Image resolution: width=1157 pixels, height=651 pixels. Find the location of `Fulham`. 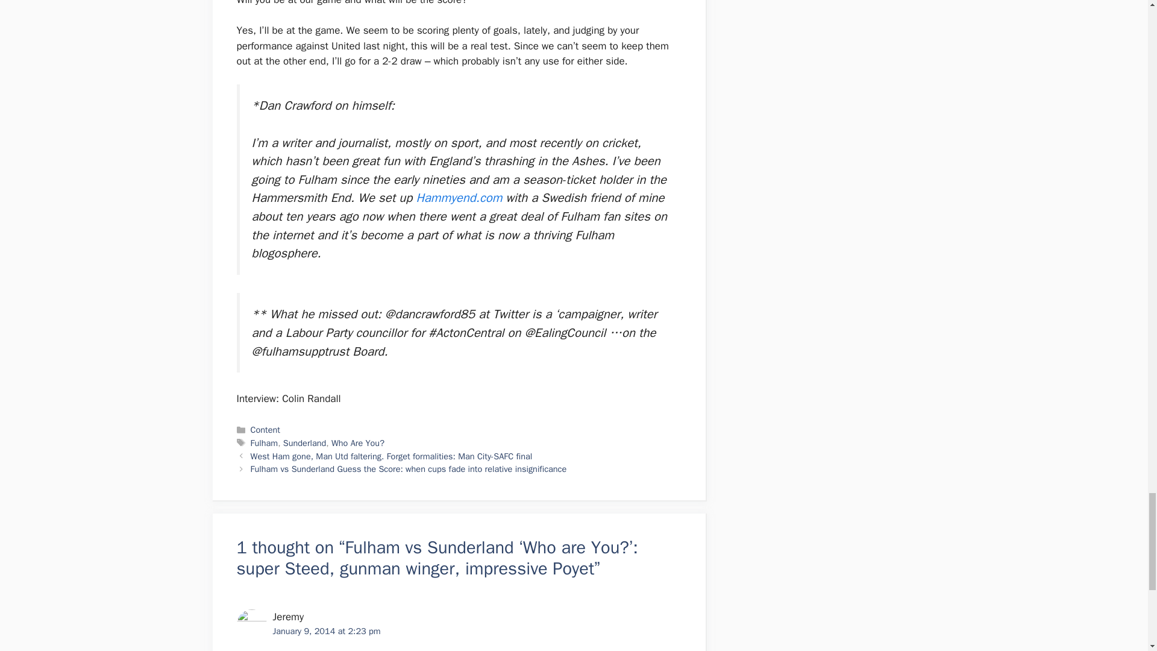

Fulham is located at coordinates (265, 442).